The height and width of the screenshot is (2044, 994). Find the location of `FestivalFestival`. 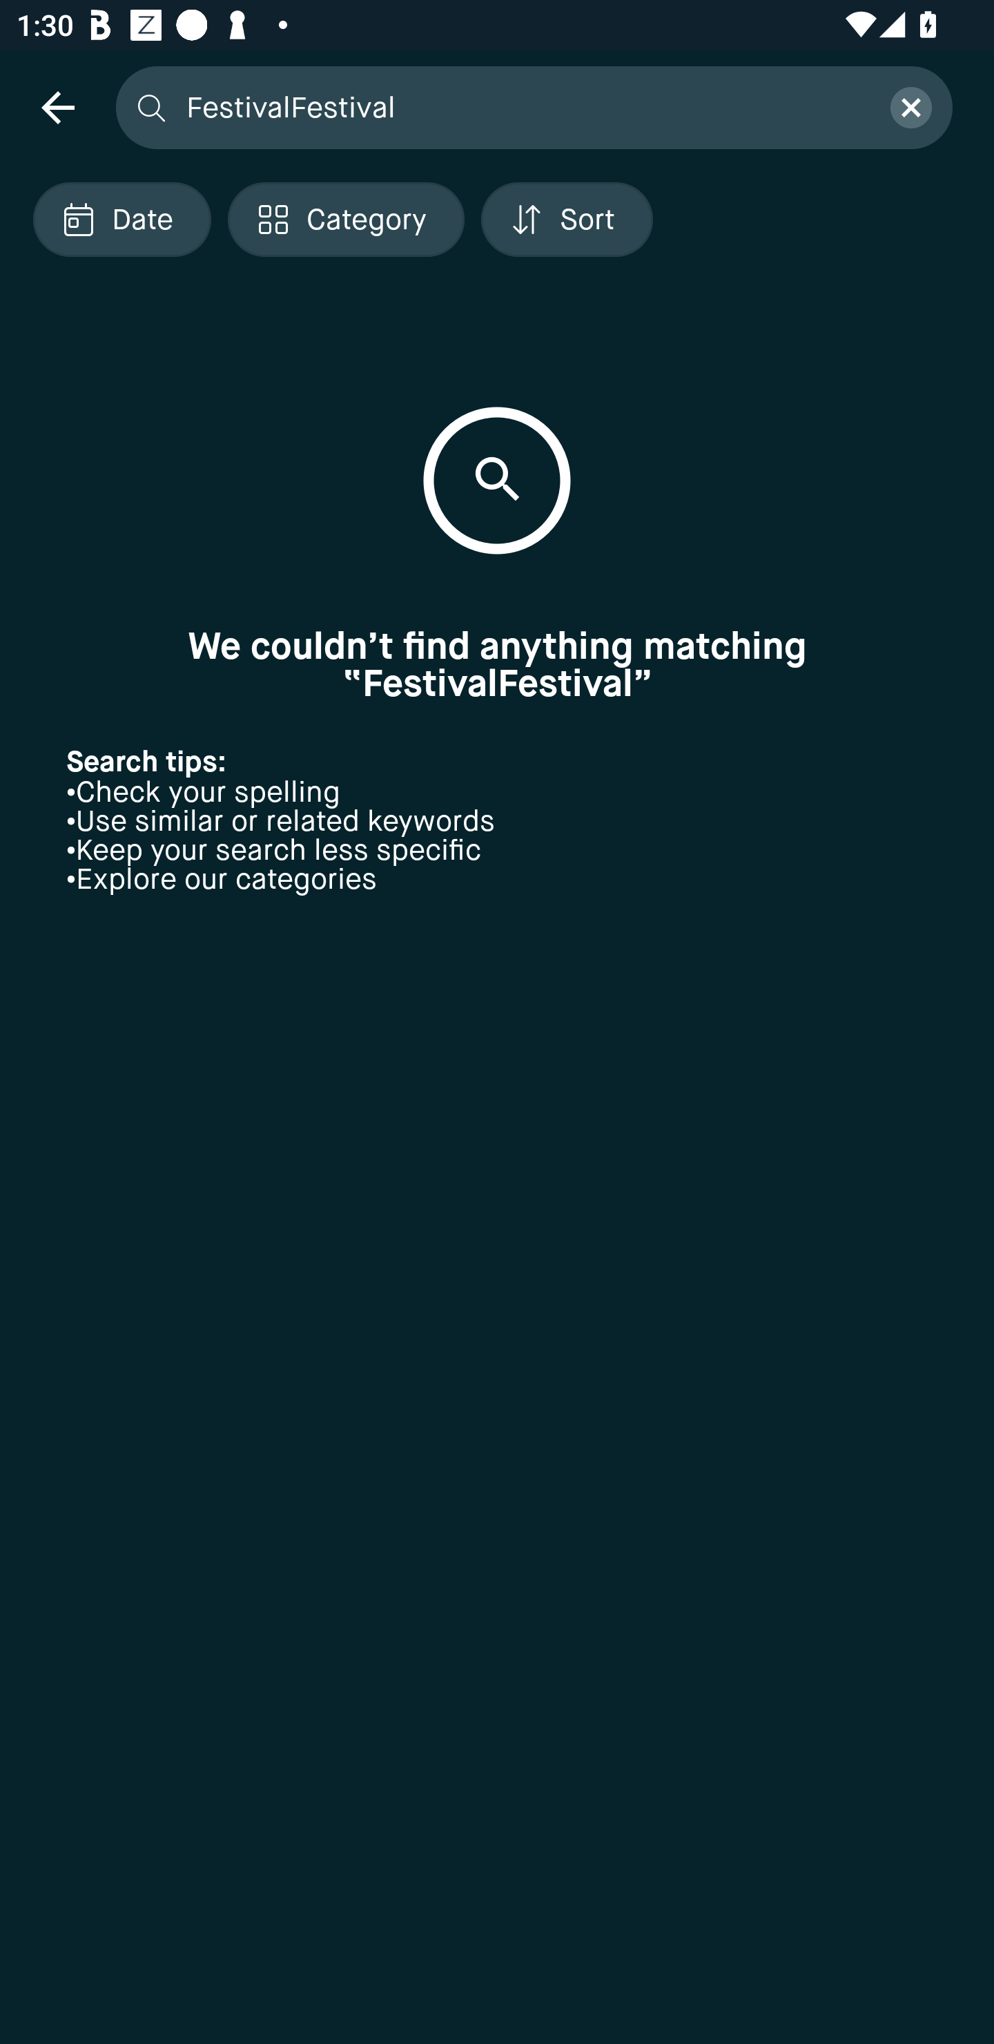

FestivalFestival is located at coordinates (524, 106).